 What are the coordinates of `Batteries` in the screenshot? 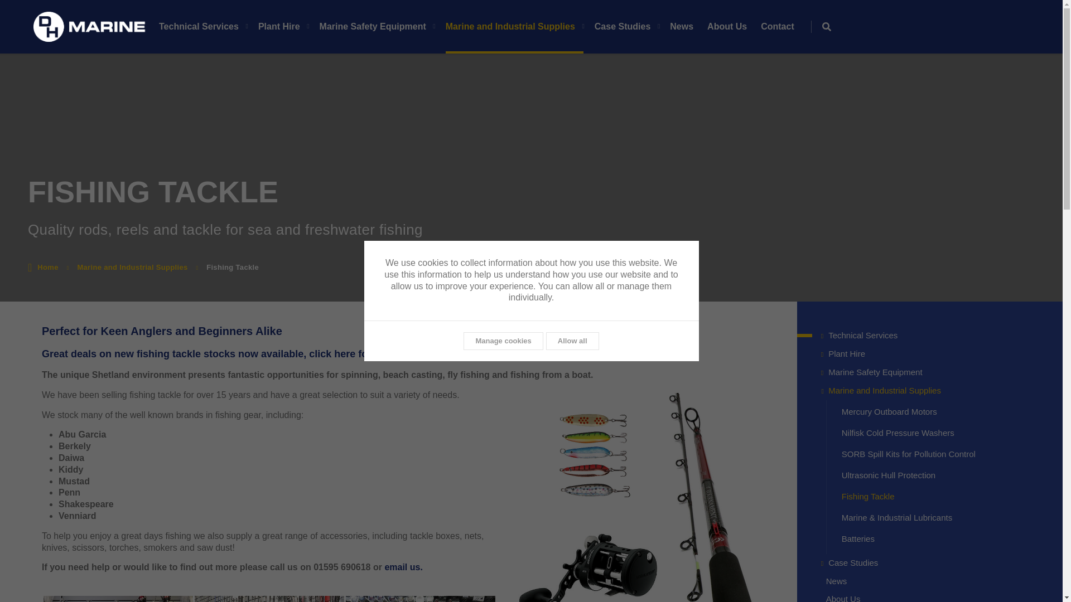 It's located at (942, 538).